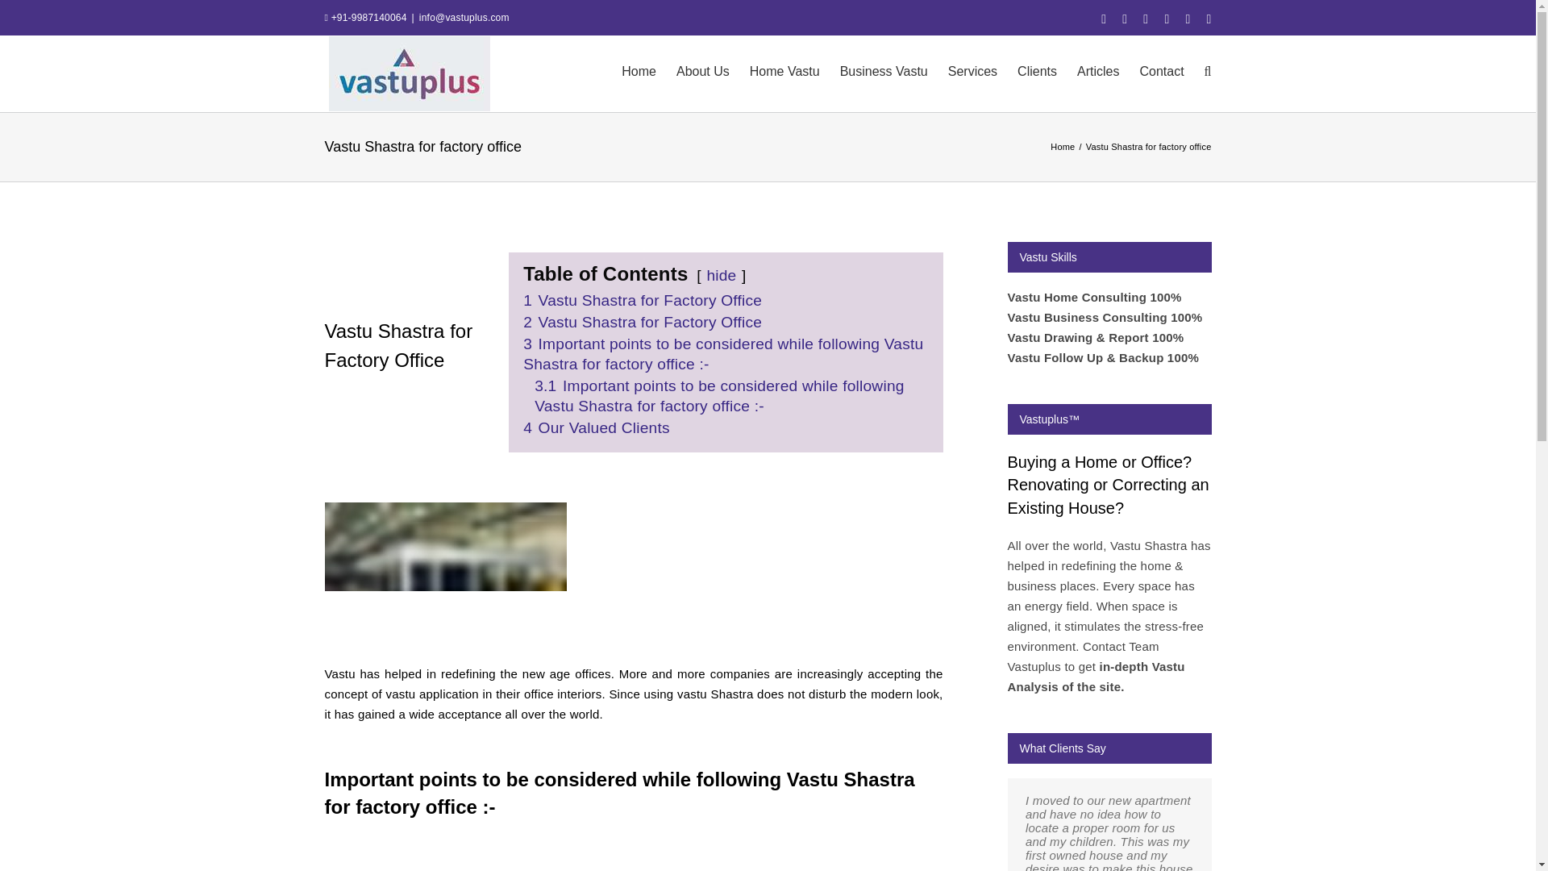  Describe the element at coordinates (784, 69) in the screenshot. I see `Home Vastu` at that location.